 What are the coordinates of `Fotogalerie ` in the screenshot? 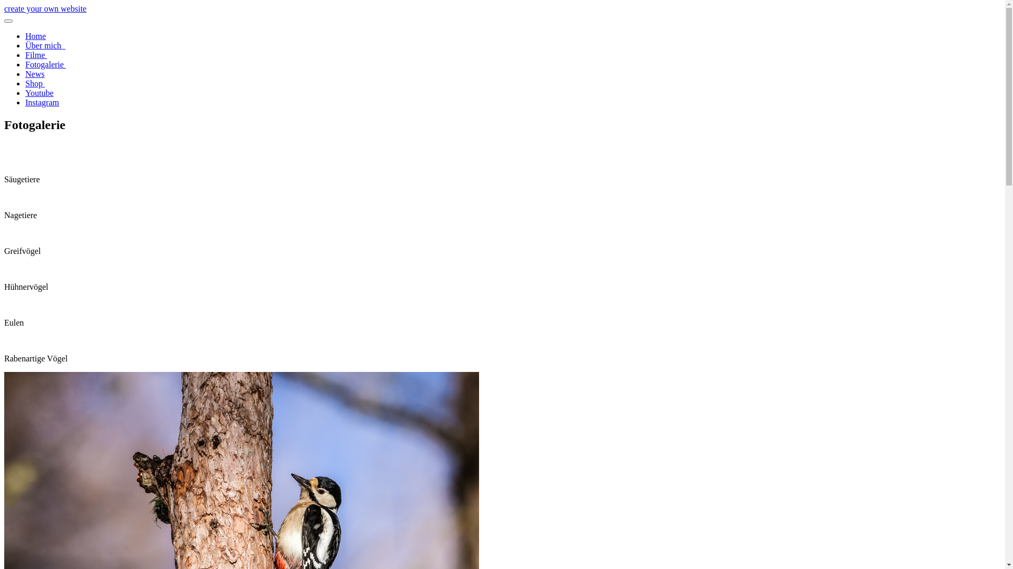 It's located at (45, 64).